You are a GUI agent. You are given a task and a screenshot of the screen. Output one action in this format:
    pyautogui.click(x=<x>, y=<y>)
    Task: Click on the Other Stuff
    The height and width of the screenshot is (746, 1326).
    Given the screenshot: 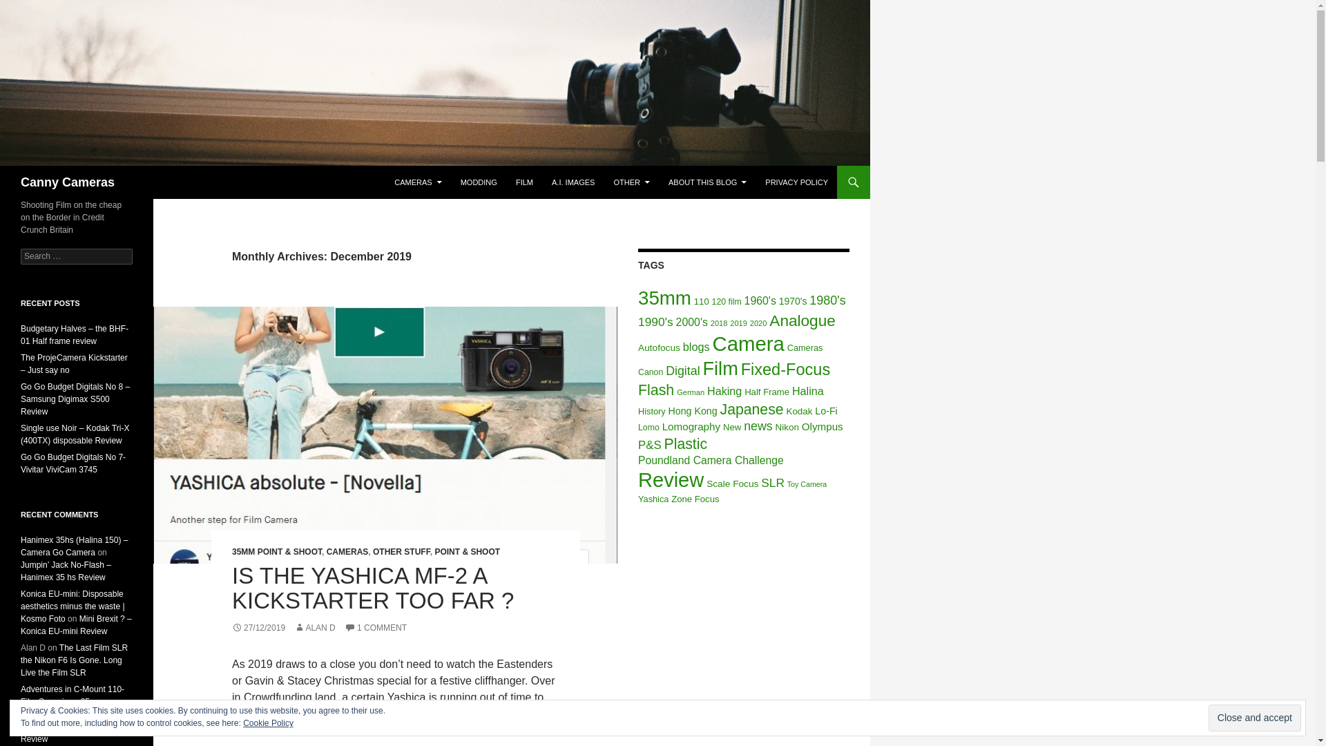 What is the action you would take?
    pyautogui.click(x=631, y=182)
    